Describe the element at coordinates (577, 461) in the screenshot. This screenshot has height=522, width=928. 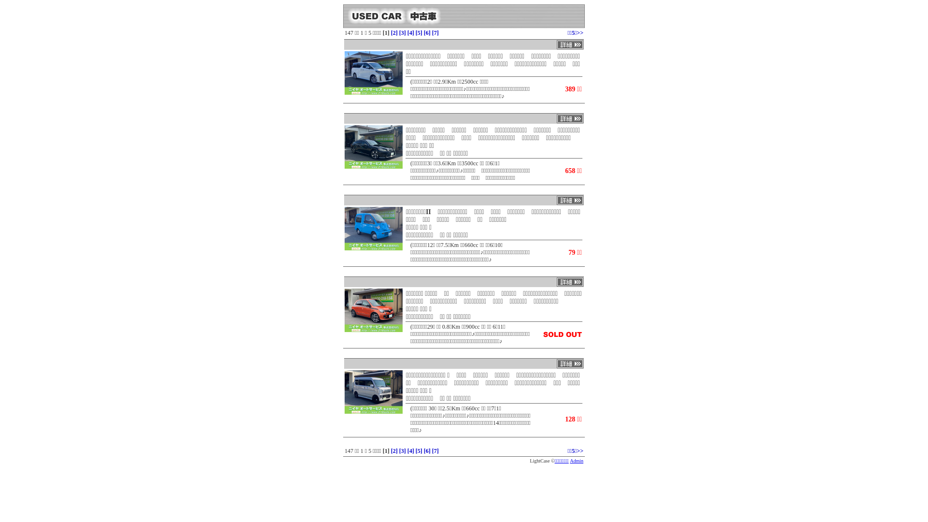
I see `Admin` at that location.